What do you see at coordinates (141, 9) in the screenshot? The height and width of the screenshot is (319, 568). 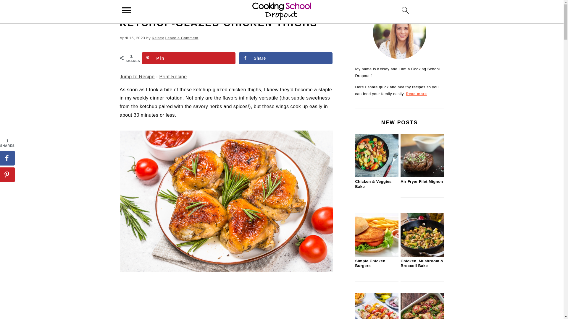 I see `Dinner` at bounding box center [141, 9].